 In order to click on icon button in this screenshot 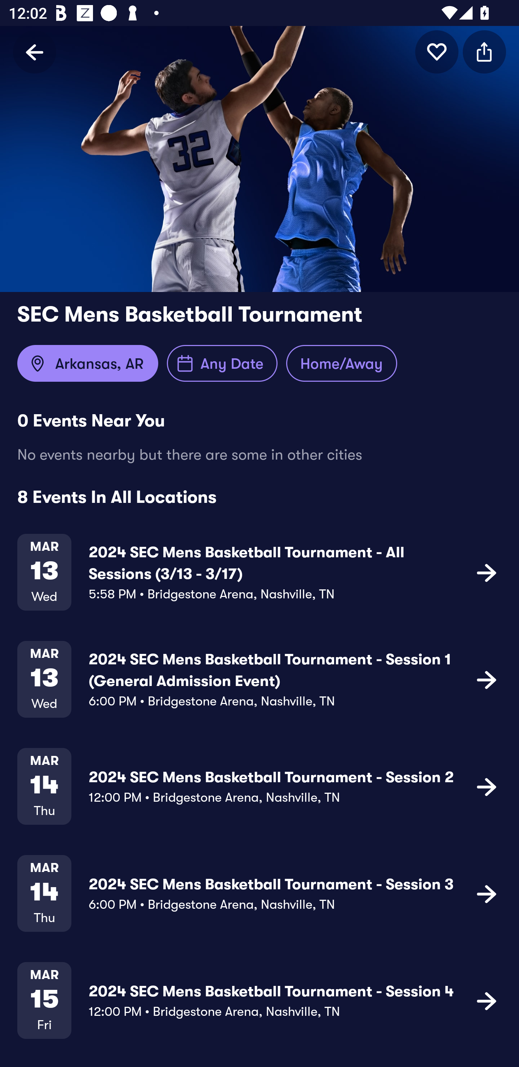, I will do `click(437, 52)`.